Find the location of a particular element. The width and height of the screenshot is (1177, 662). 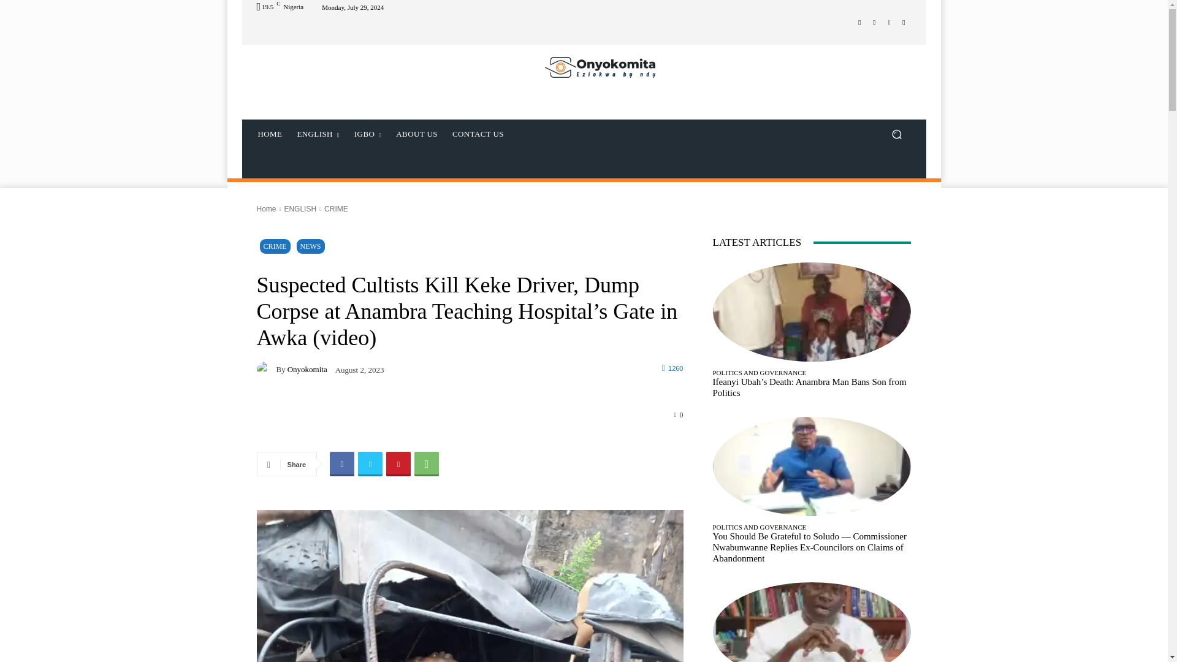

View all posts in ENGLISH is located at coordinates (300, 208).